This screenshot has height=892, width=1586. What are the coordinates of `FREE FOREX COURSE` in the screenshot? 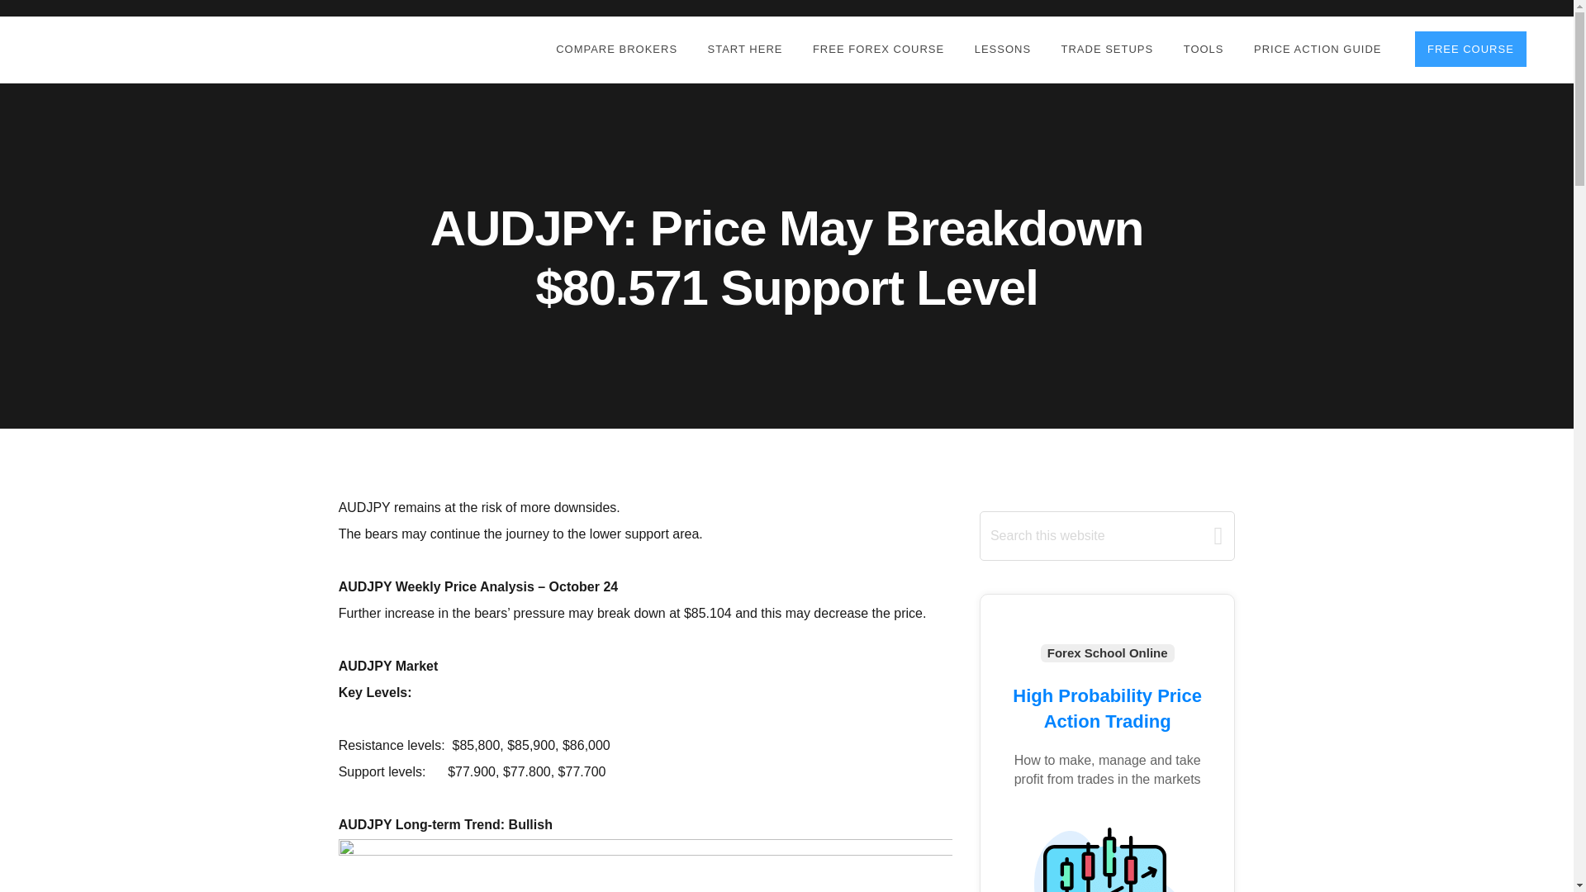 It's located at (877, 50).